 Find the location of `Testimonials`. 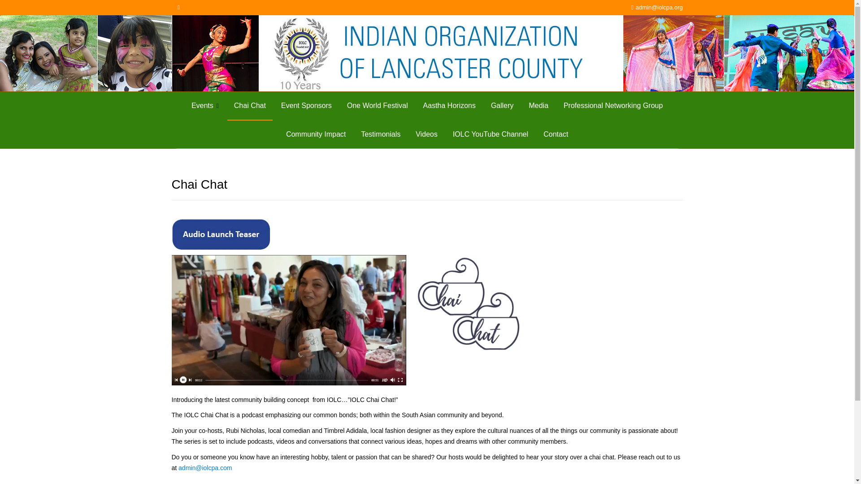

Testimonials is located at coordinates (380, 134).